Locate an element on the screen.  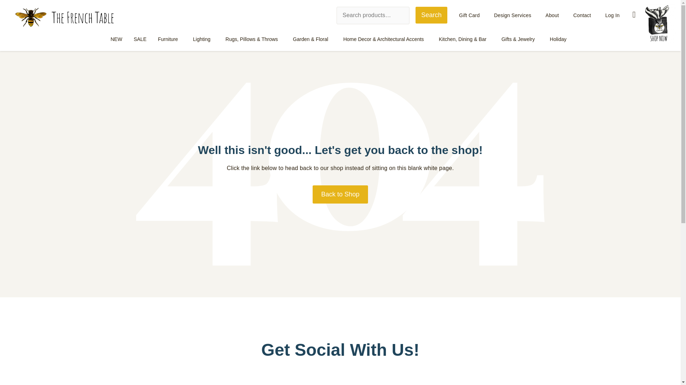
About is located at coordinates (552, 16).